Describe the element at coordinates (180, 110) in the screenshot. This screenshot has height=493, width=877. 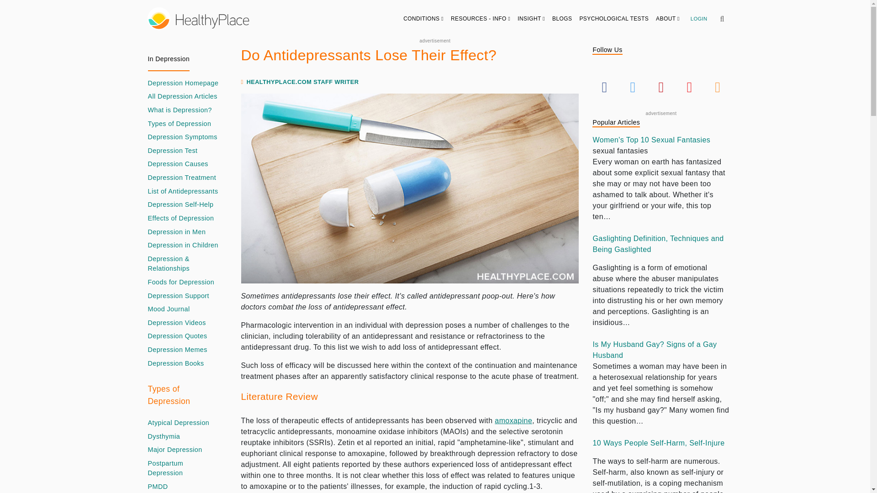
I see `What Is Depression? Depression Definition` at that location.